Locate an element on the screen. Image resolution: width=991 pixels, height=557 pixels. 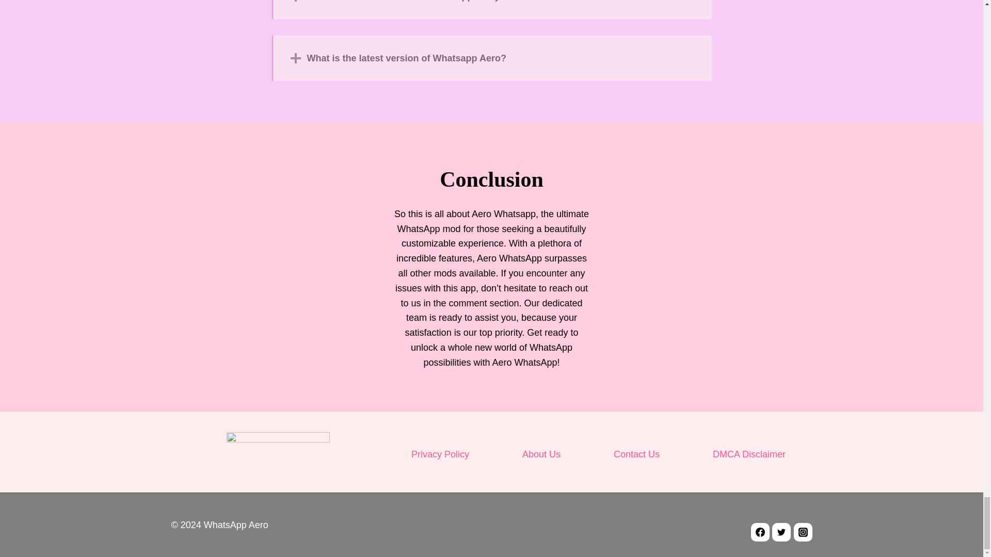
Privacy Policy is located at coordinates (440, 454).